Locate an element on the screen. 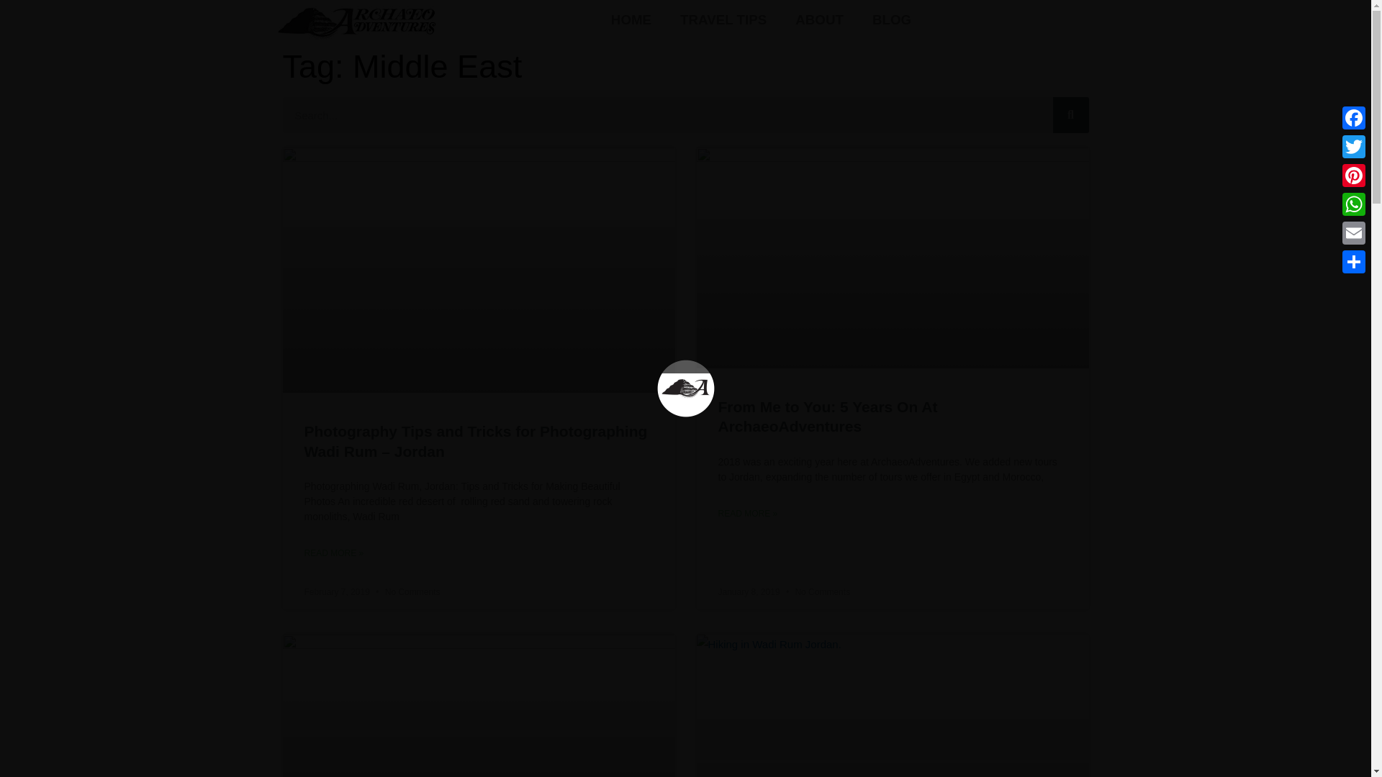 This screenshot has height=777, width=1382. BLOG is located at coordinates (892, 20).